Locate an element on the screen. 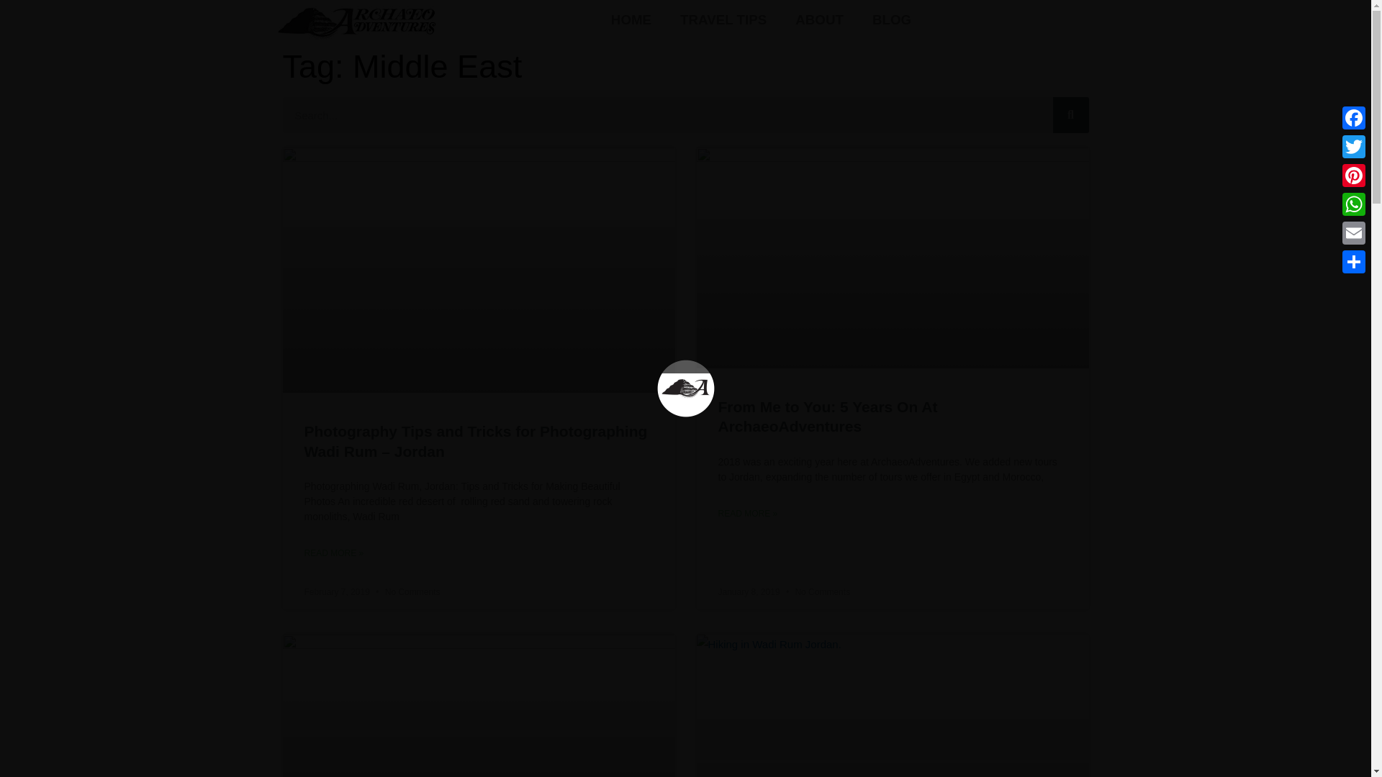 This screenshot has height=777, width=1382. BLOG is located at coordinates (892, 20).